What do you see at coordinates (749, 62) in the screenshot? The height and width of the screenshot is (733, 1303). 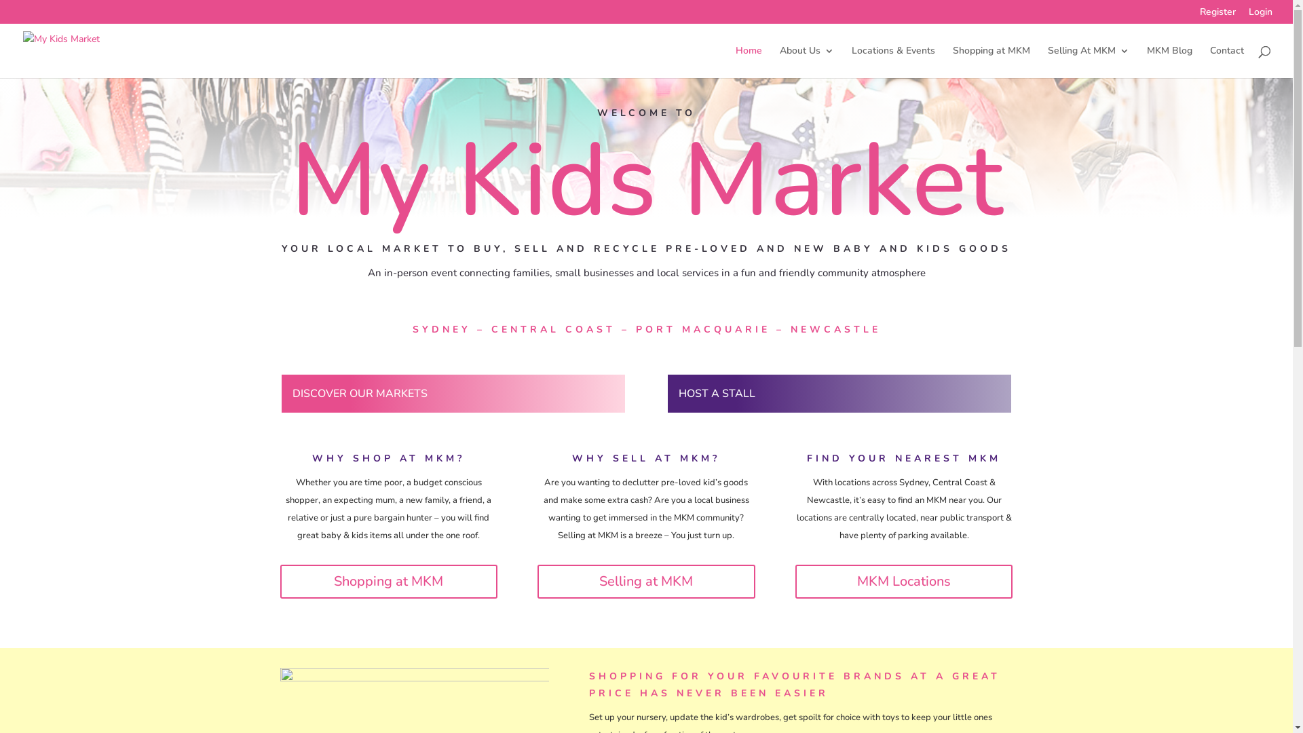 I see `Home` at bounding box center [749, 62].